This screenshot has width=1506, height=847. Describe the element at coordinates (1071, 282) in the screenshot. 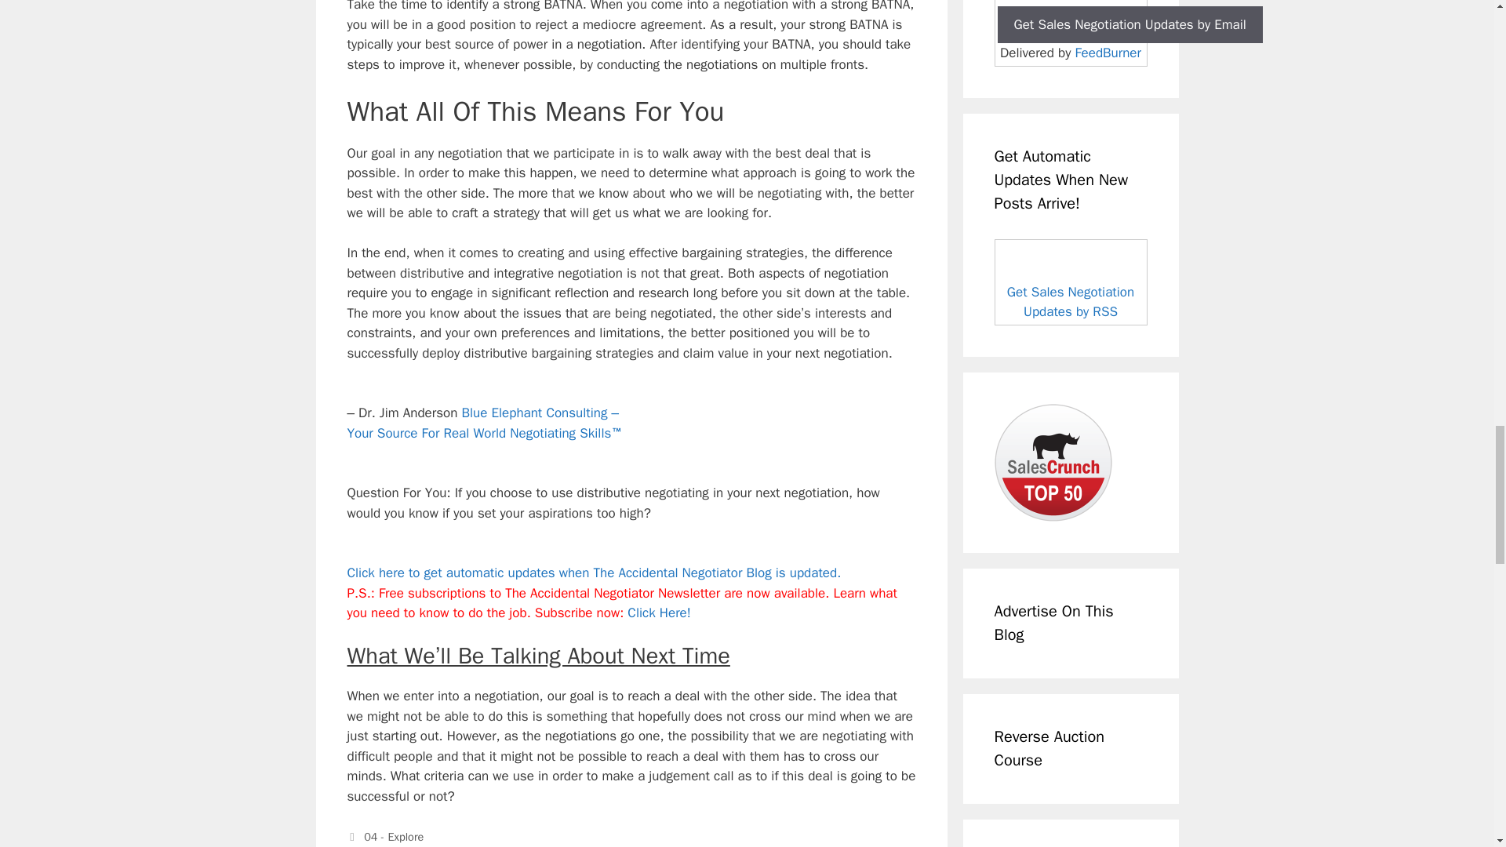

I see `Subscribe to my feed` at that location.